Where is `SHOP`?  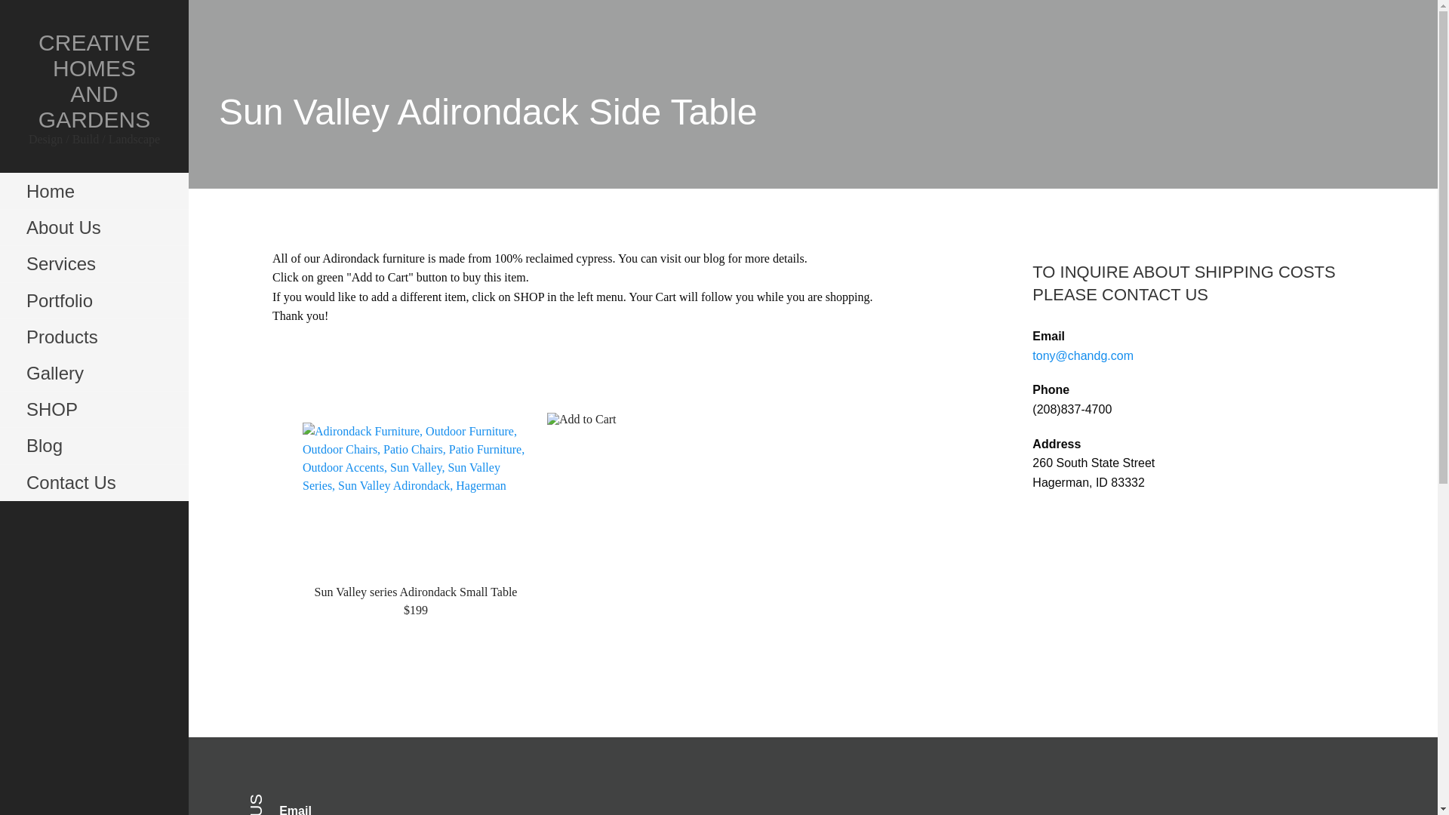
SHOP is located at coordinates (94, 410).